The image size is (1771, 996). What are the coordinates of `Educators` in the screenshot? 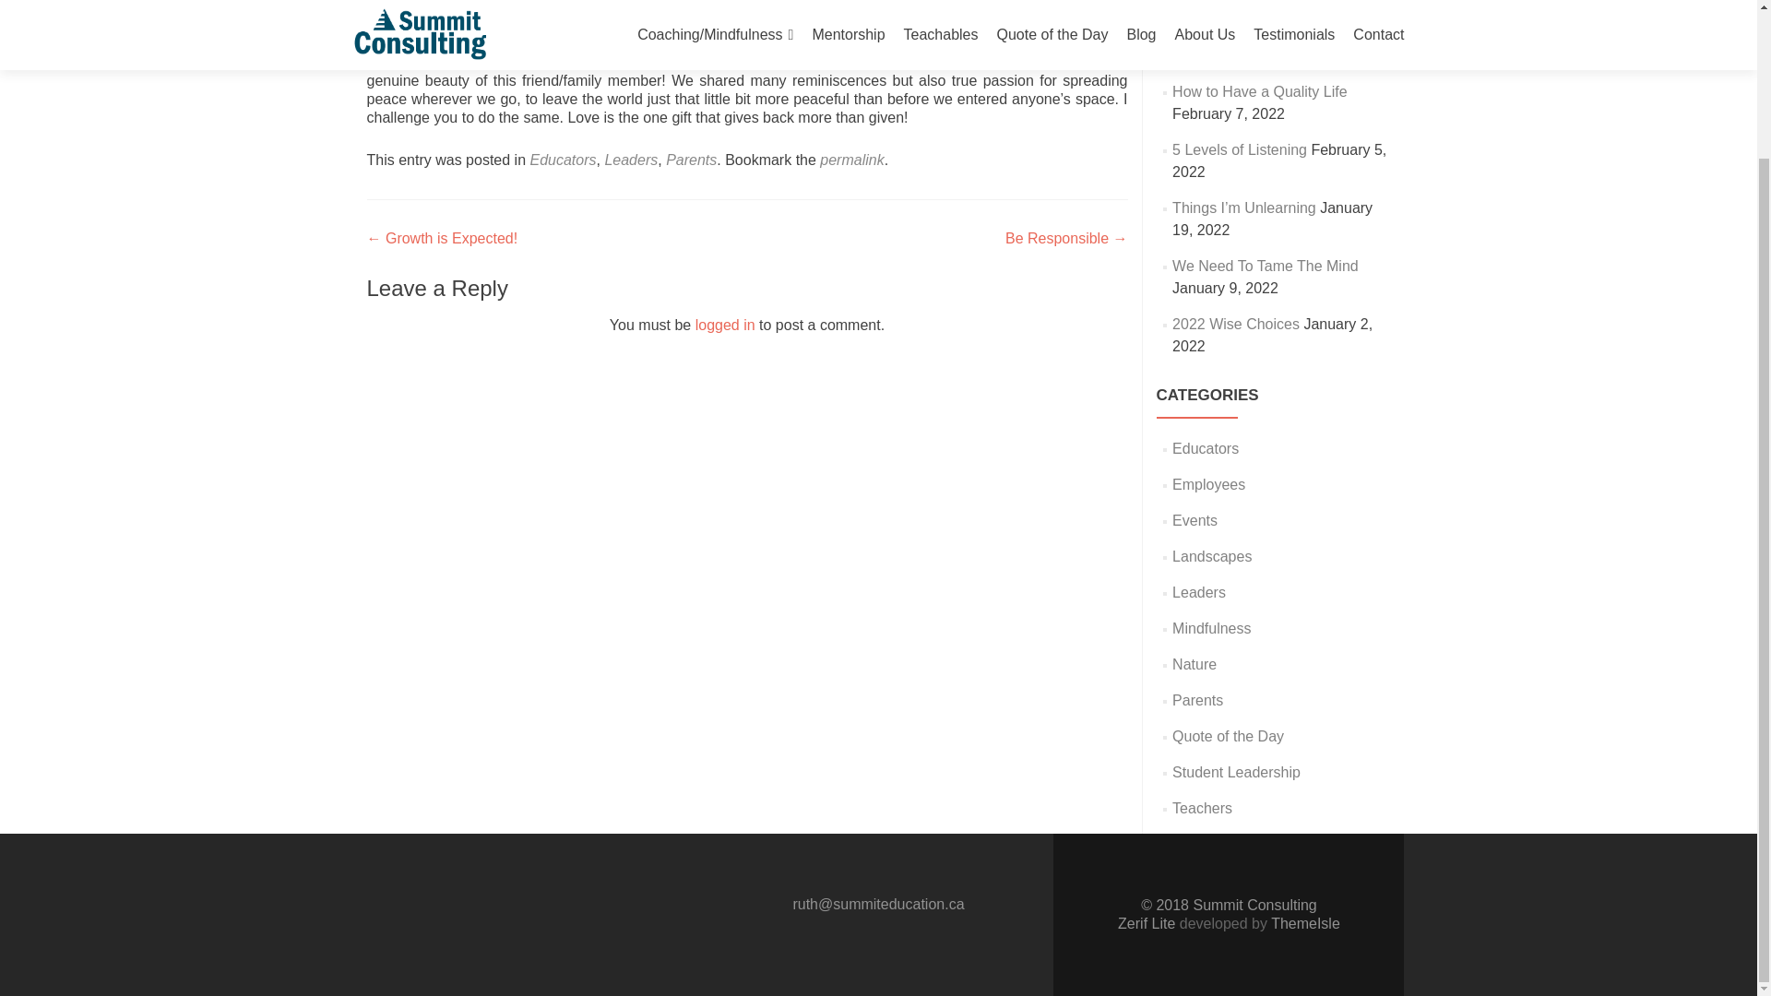 It's located at (1205, 448).